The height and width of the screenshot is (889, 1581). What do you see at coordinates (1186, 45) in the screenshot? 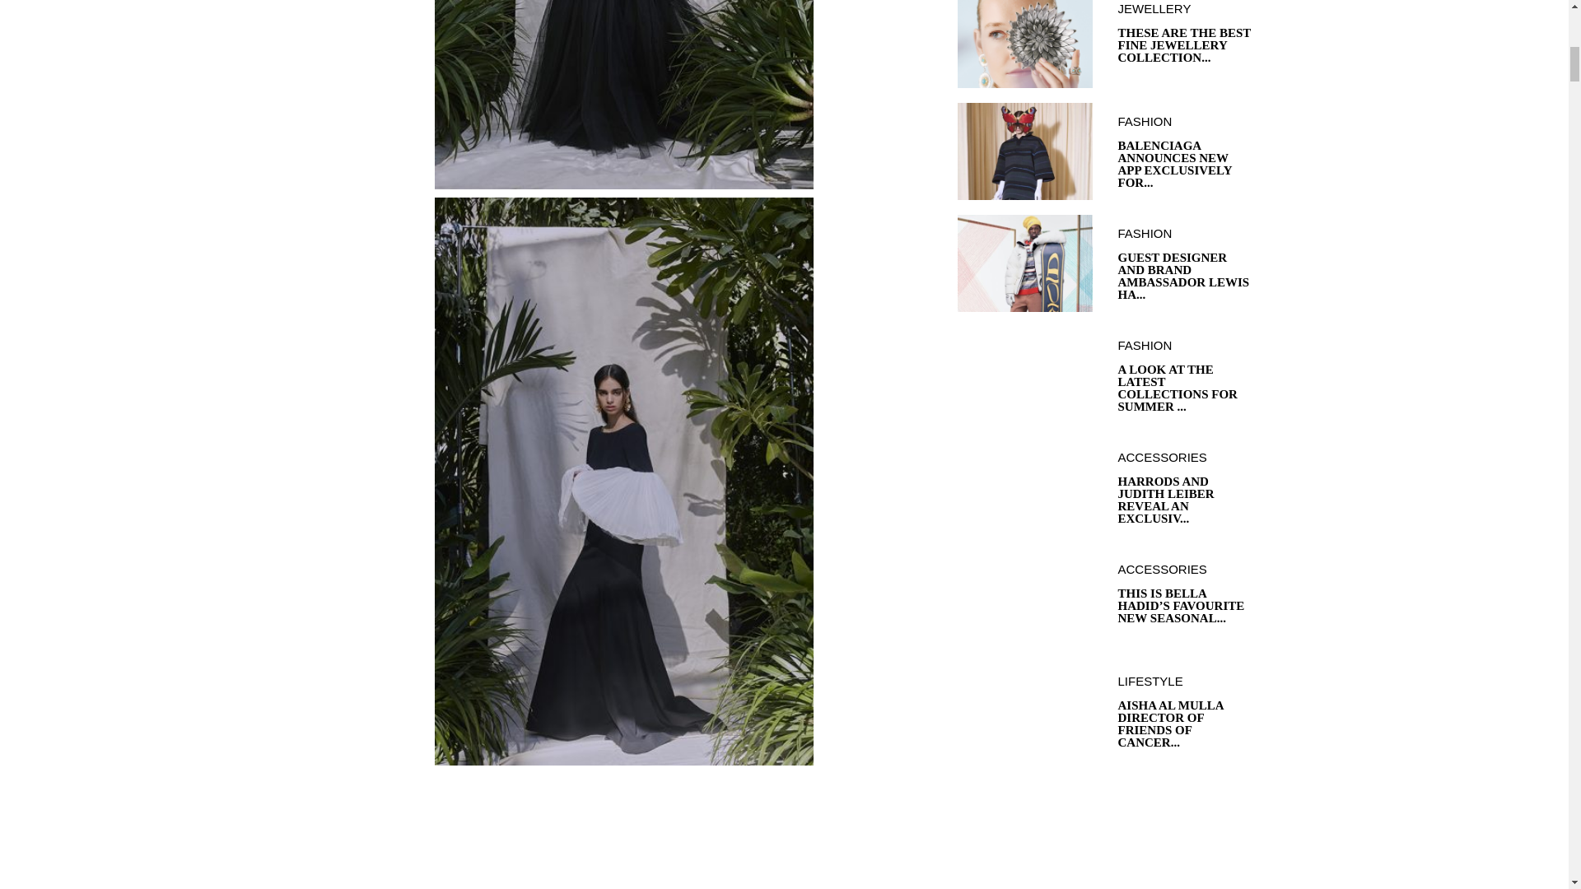
I see `THESE ARE THE BEST FINE JEWELLERY COLLECTION...` at bounding box center [1186, 45].